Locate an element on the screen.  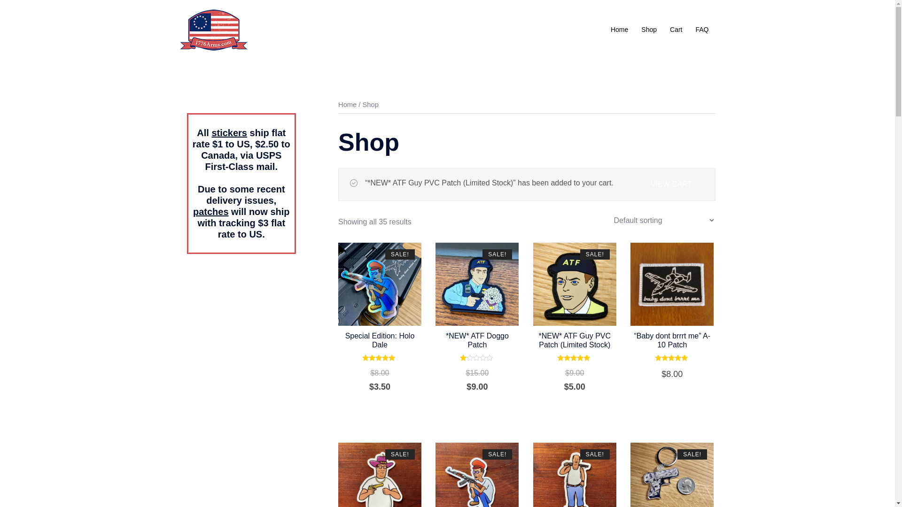
ADD TO CART is located at coordinates (477, 407).